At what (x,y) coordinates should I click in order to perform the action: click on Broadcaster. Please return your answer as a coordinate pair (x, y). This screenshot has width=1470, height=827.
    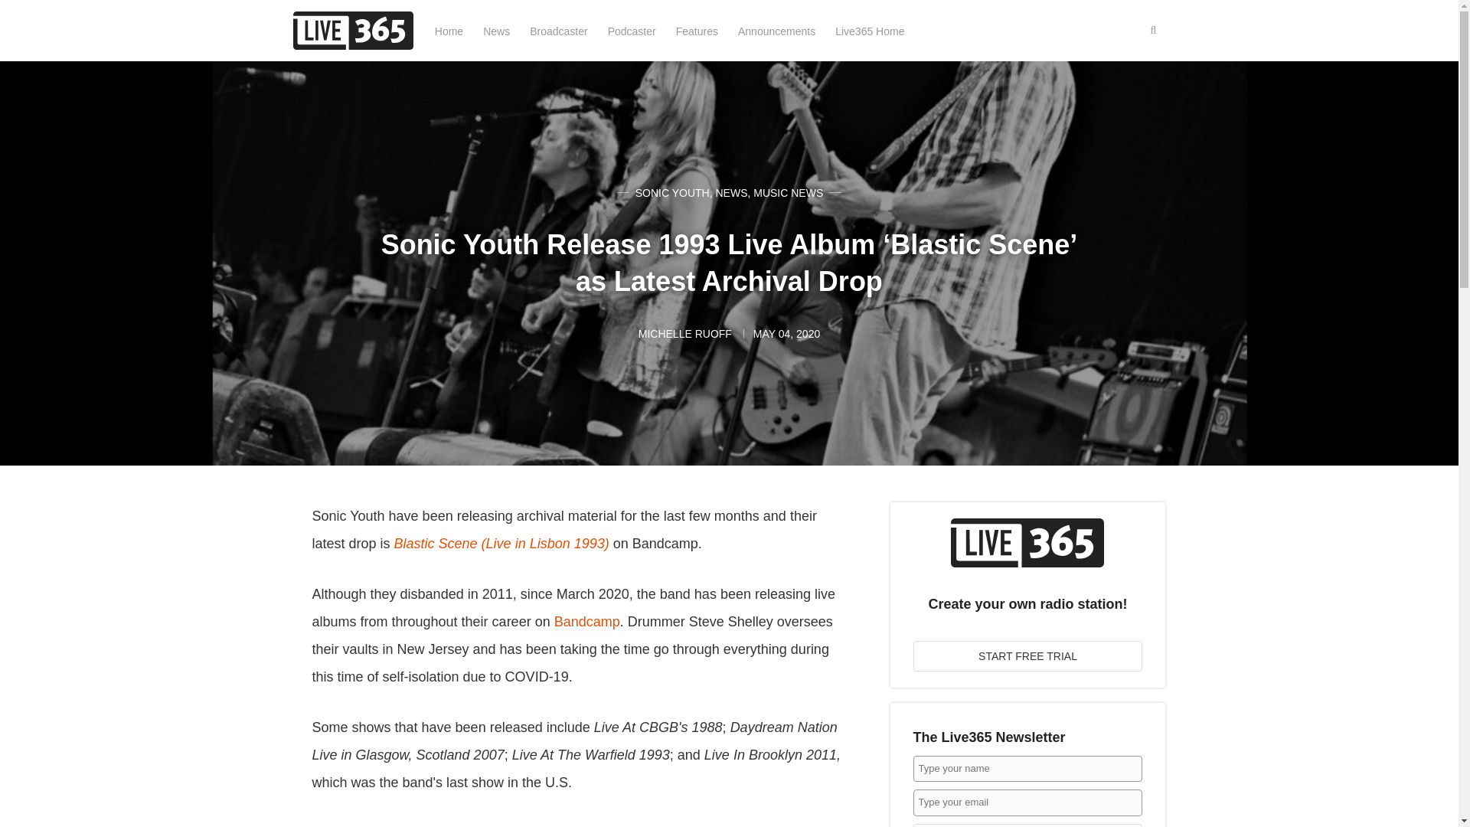
    Looking at the image, I should click on (557, 31).